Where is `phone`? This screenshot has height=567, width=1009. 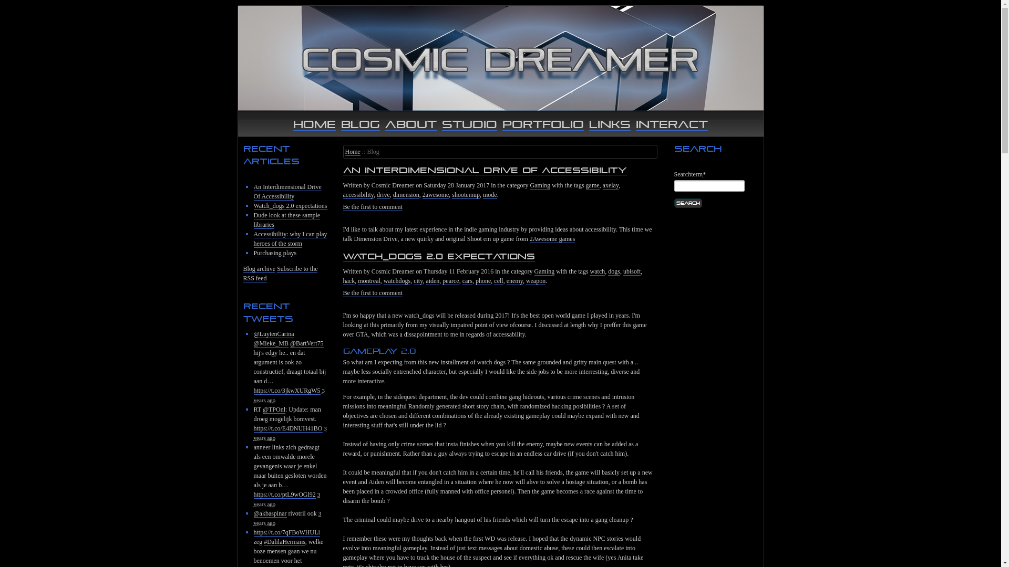
phone is located at coordinates (483, 281).